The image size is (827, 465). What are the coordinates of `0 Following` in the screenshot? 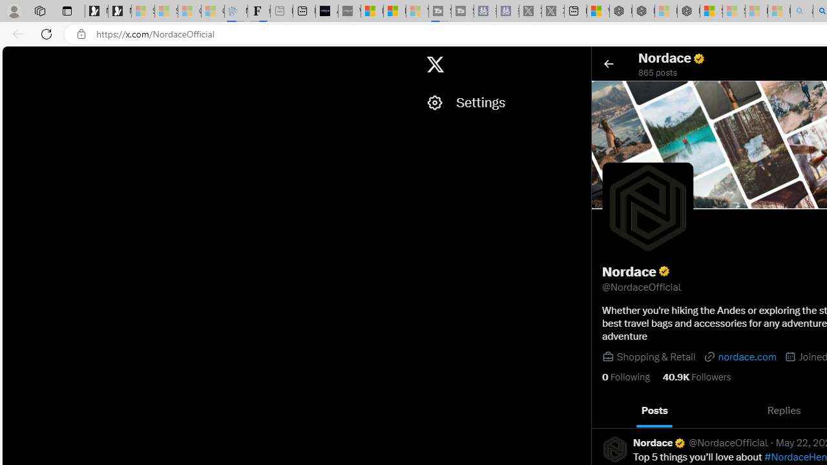 It's located at (625, 377).